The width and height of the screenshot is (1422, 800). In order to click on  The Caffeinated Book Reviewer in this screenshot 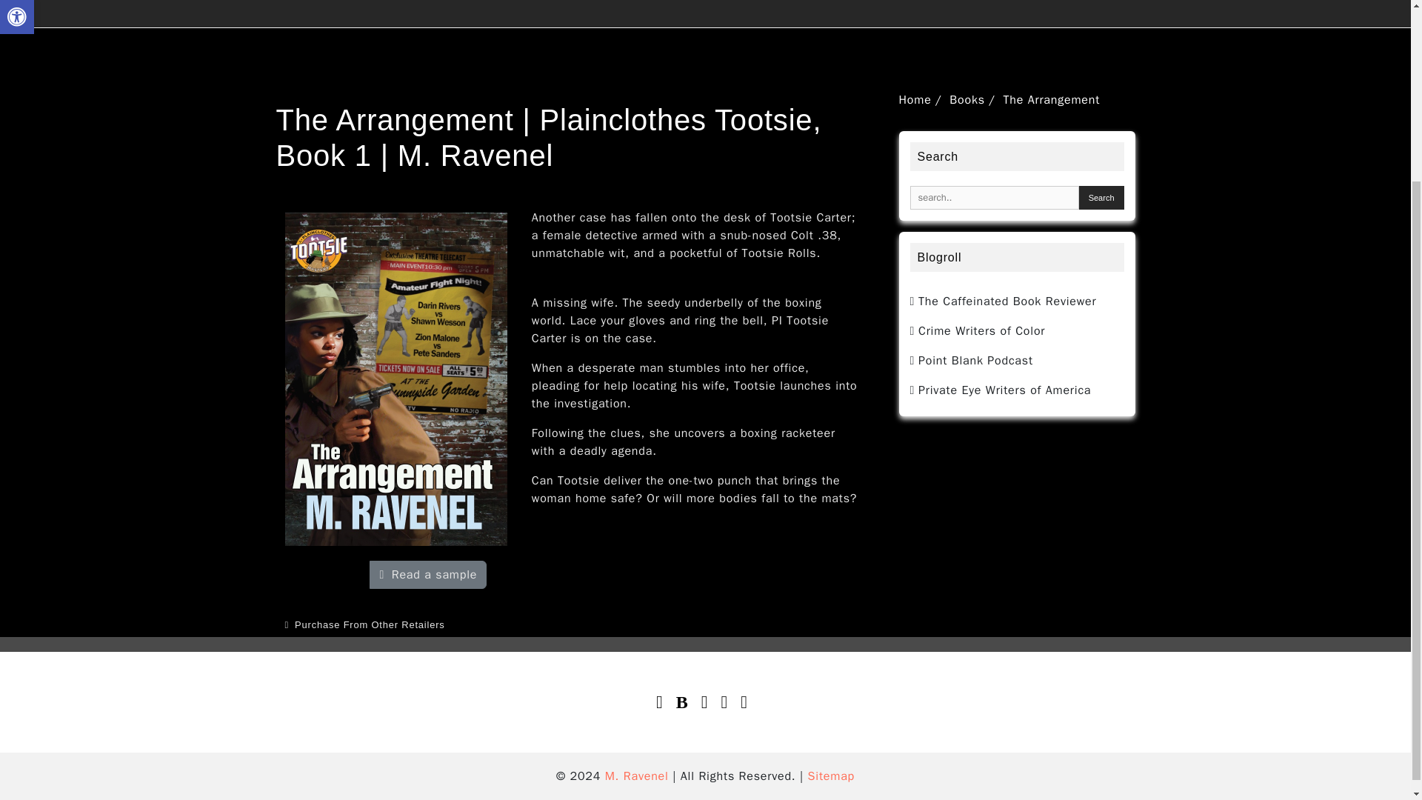, I will do `click(1003, 301)`.